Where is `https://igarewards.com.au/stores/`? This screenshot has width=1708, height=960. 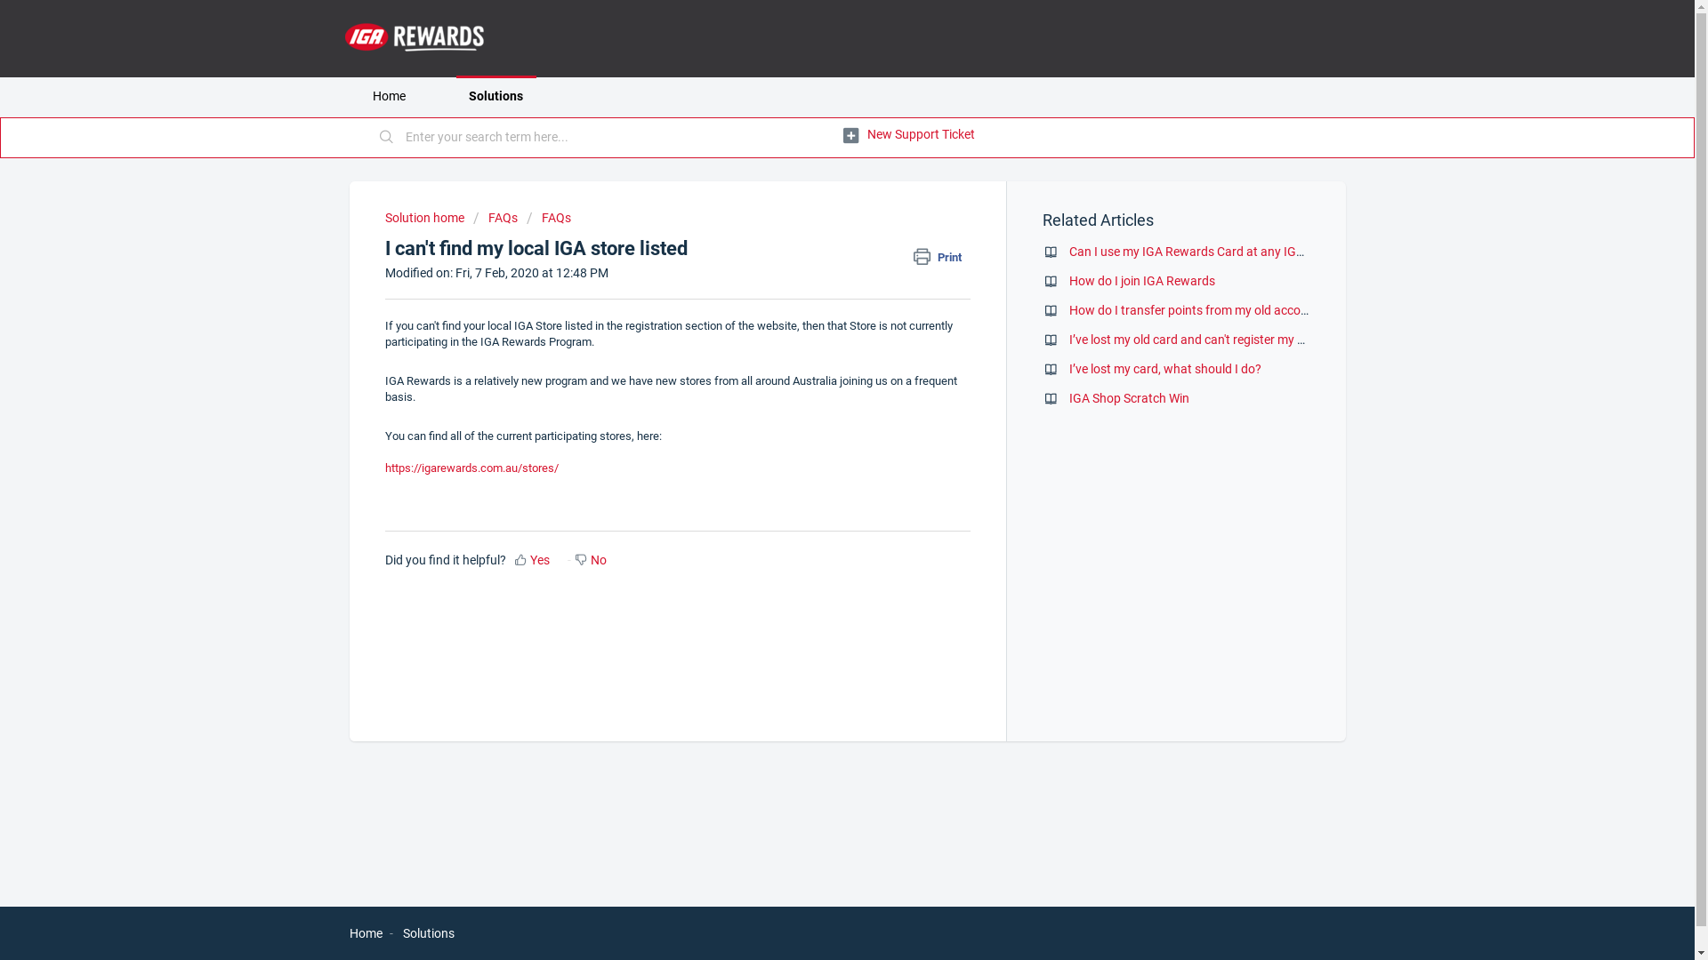 https://igarewards.com.au/stores/ is located at coordinates (471, 468).